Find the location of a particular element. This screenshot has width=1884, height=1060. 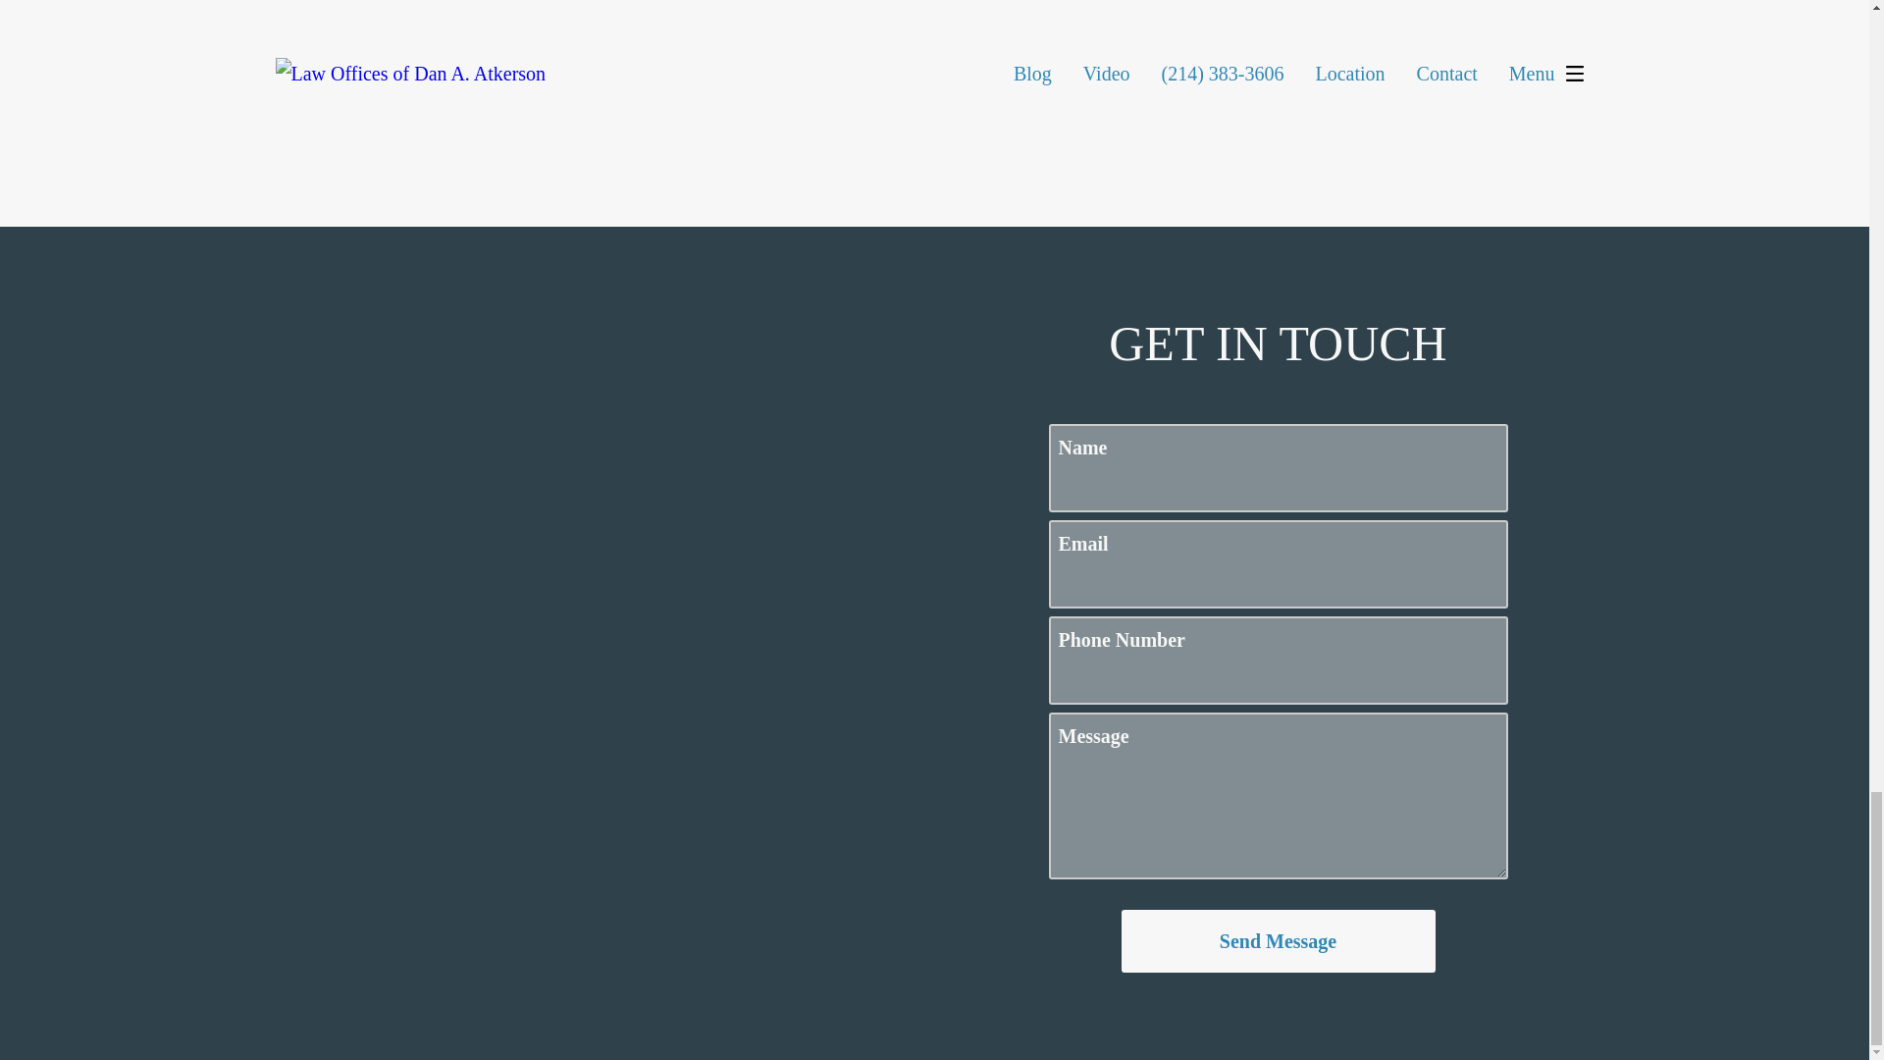

Send Message is located at coordinates (1278, 25).